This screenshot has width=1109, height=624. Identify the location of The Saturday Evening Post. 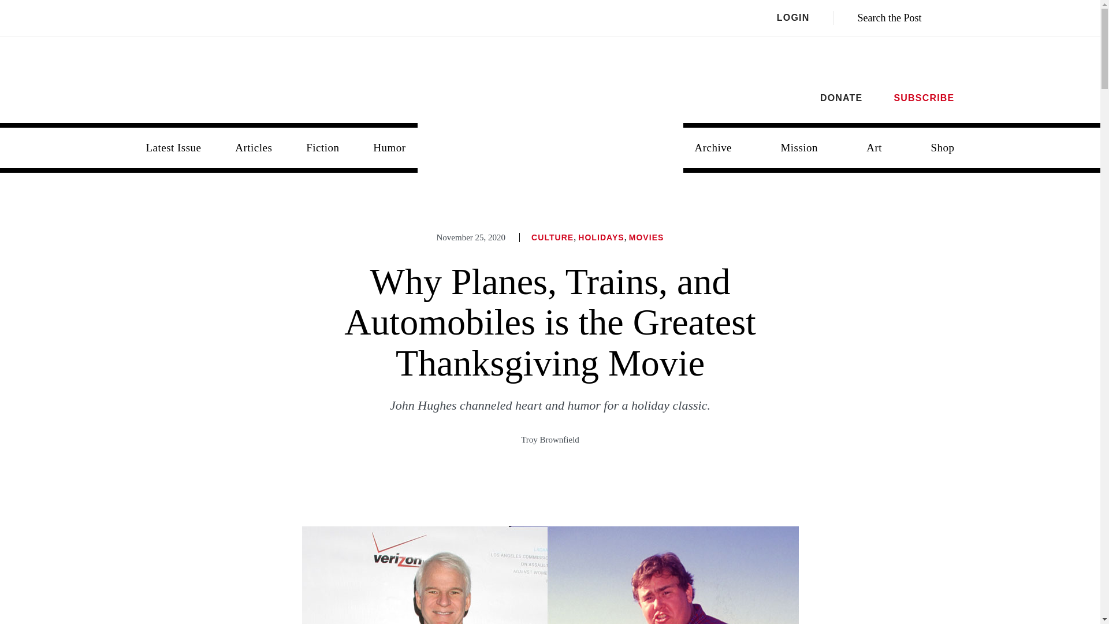
(550, 139).